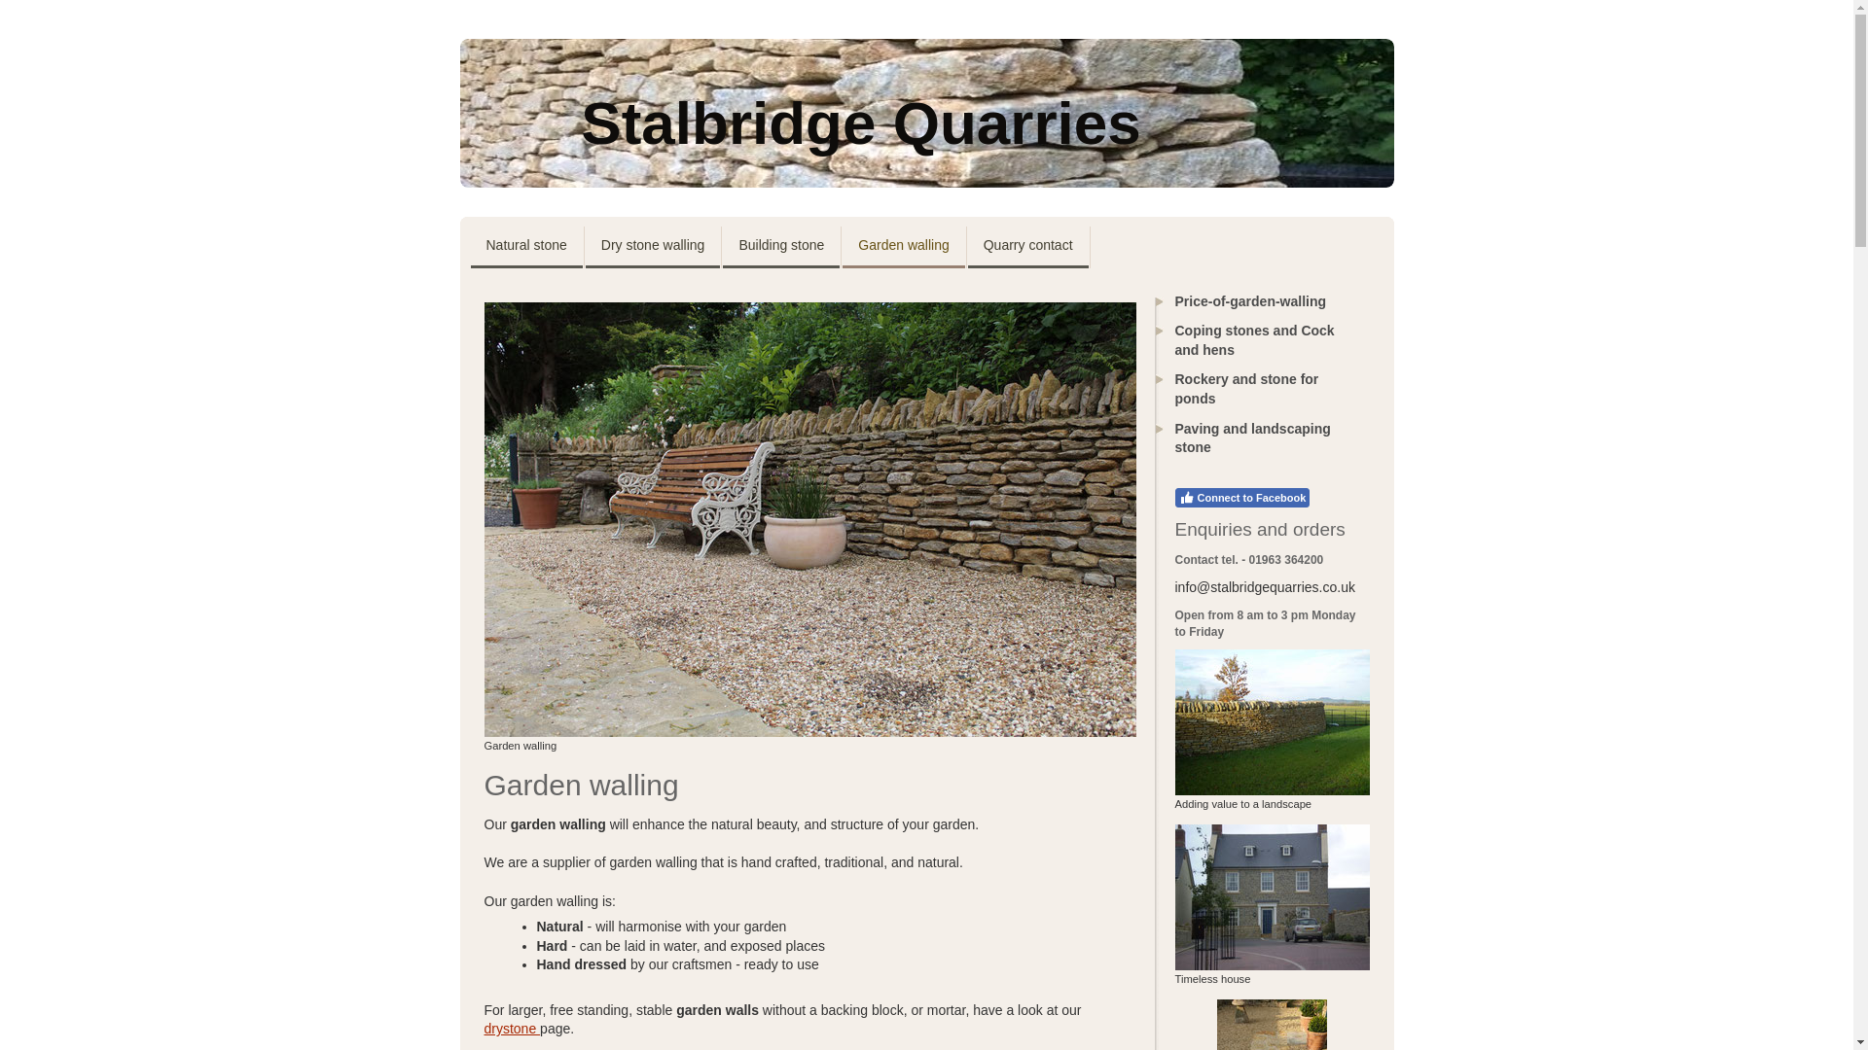  I want to click on Natural stone, so click(526, 247).